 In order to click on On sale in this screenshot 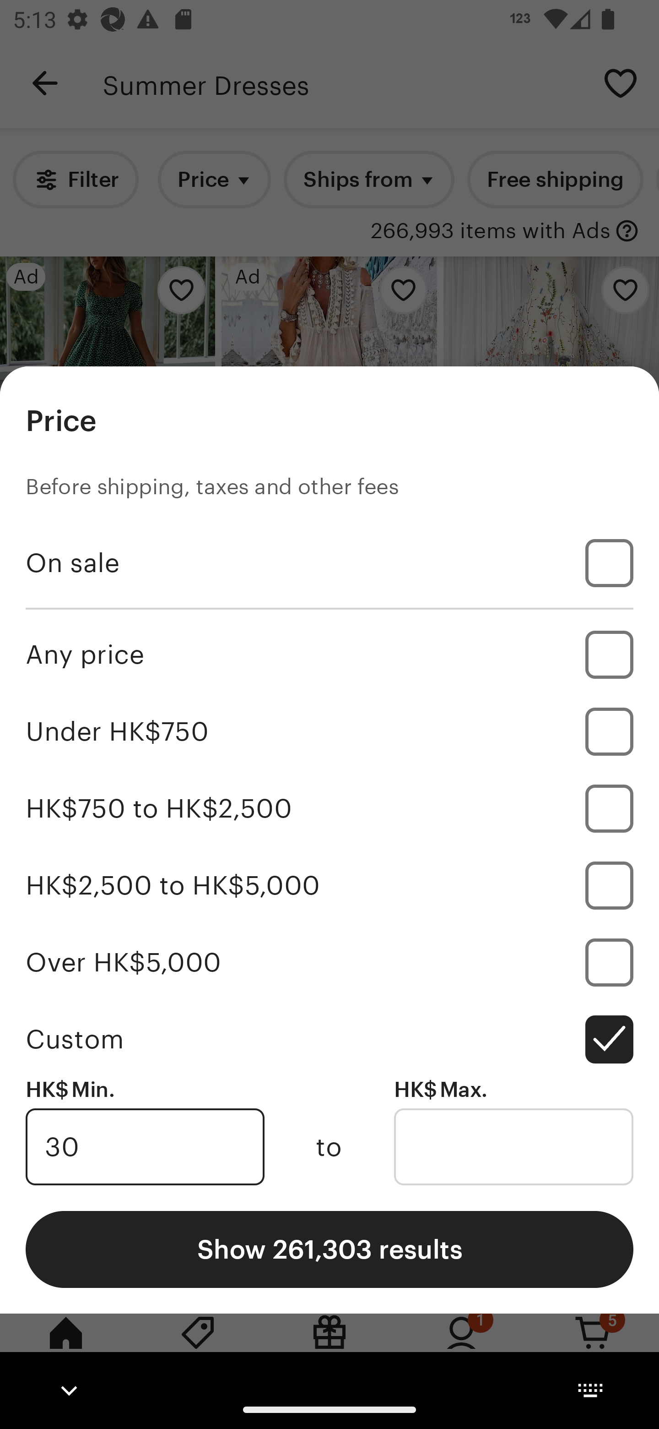, I will do `click(329, 563)`.